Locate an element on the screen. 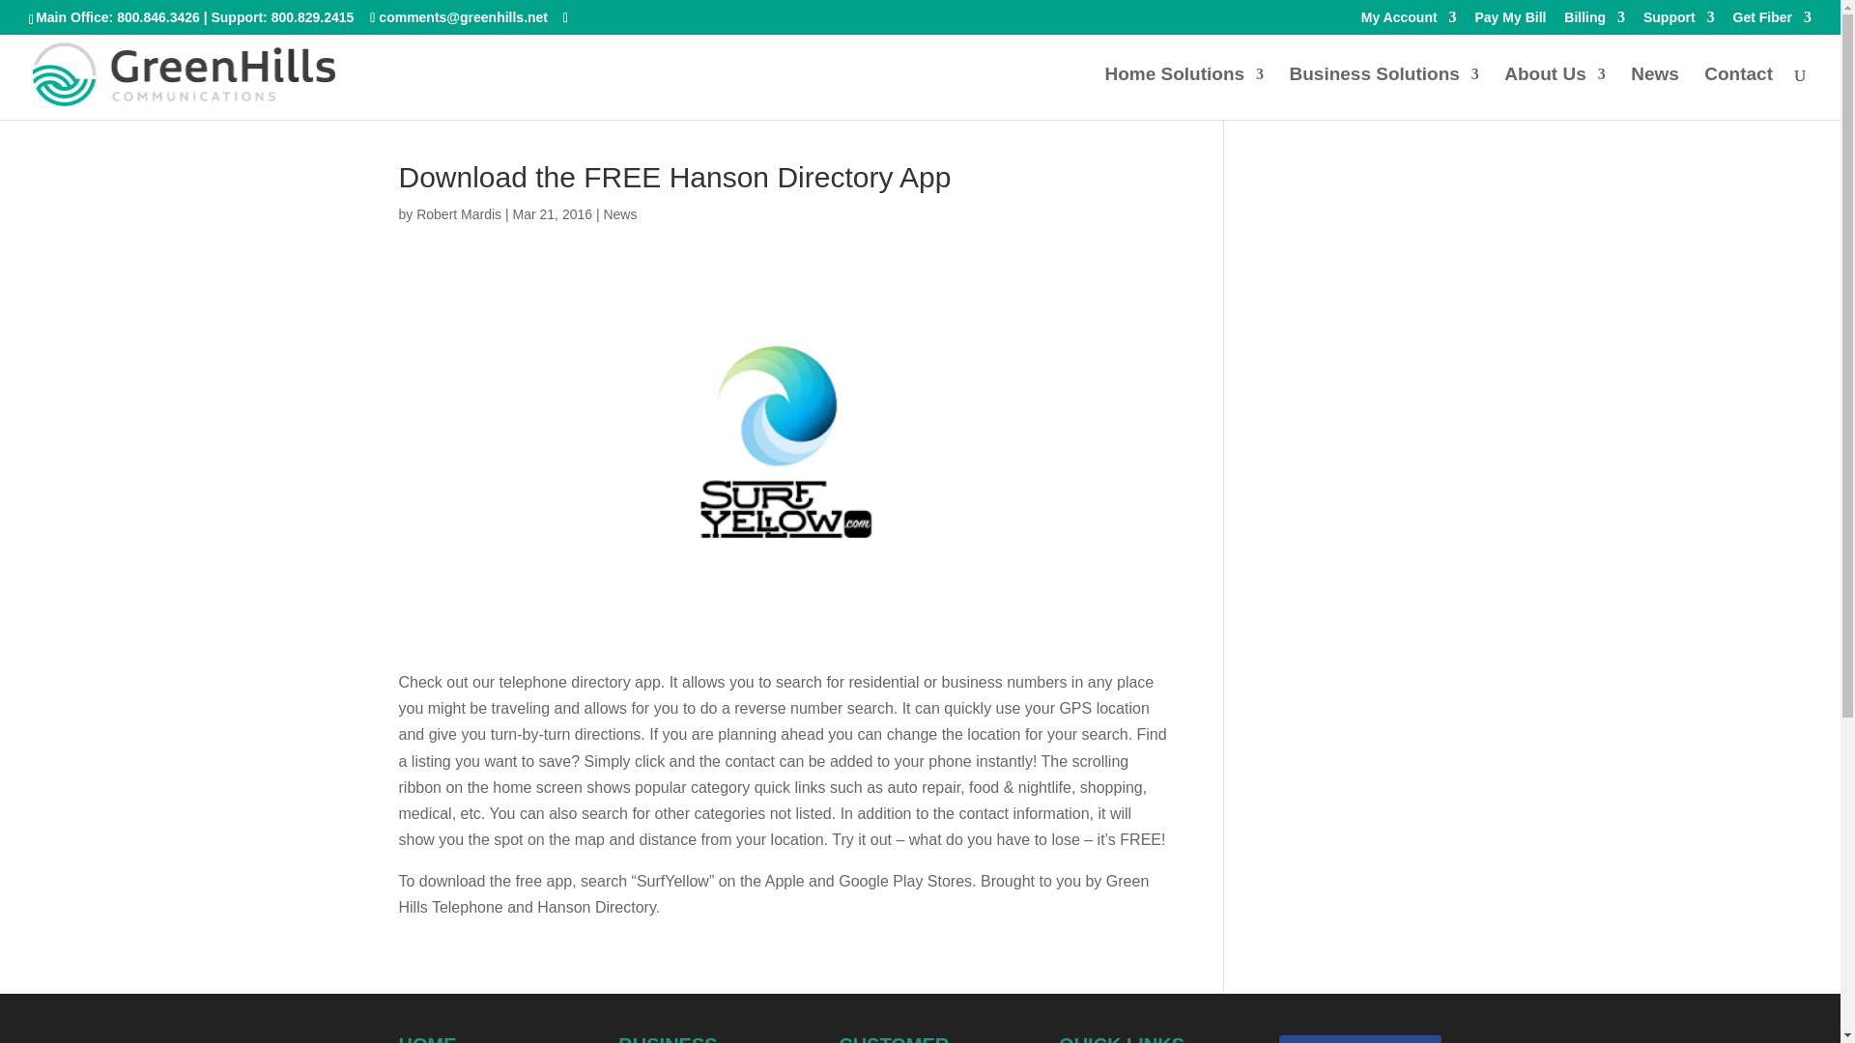 The image size is (1855, 1043). My Account is located at coordinates (1409, 21).